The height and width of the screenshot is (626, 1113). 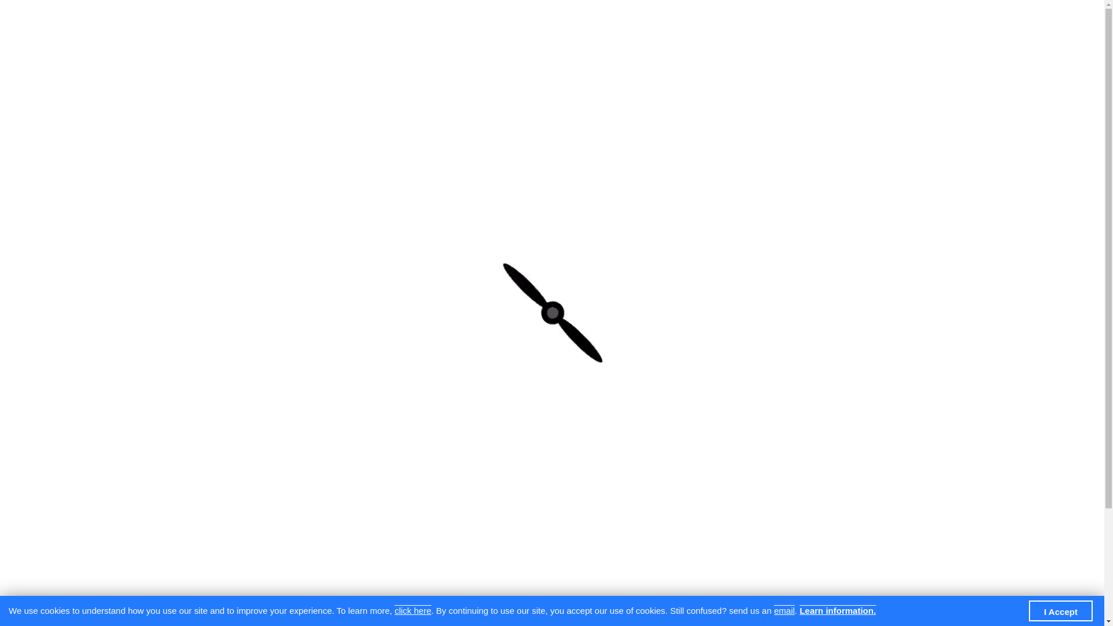 I want to click on CONTACT US, so click(x=459, y=56).